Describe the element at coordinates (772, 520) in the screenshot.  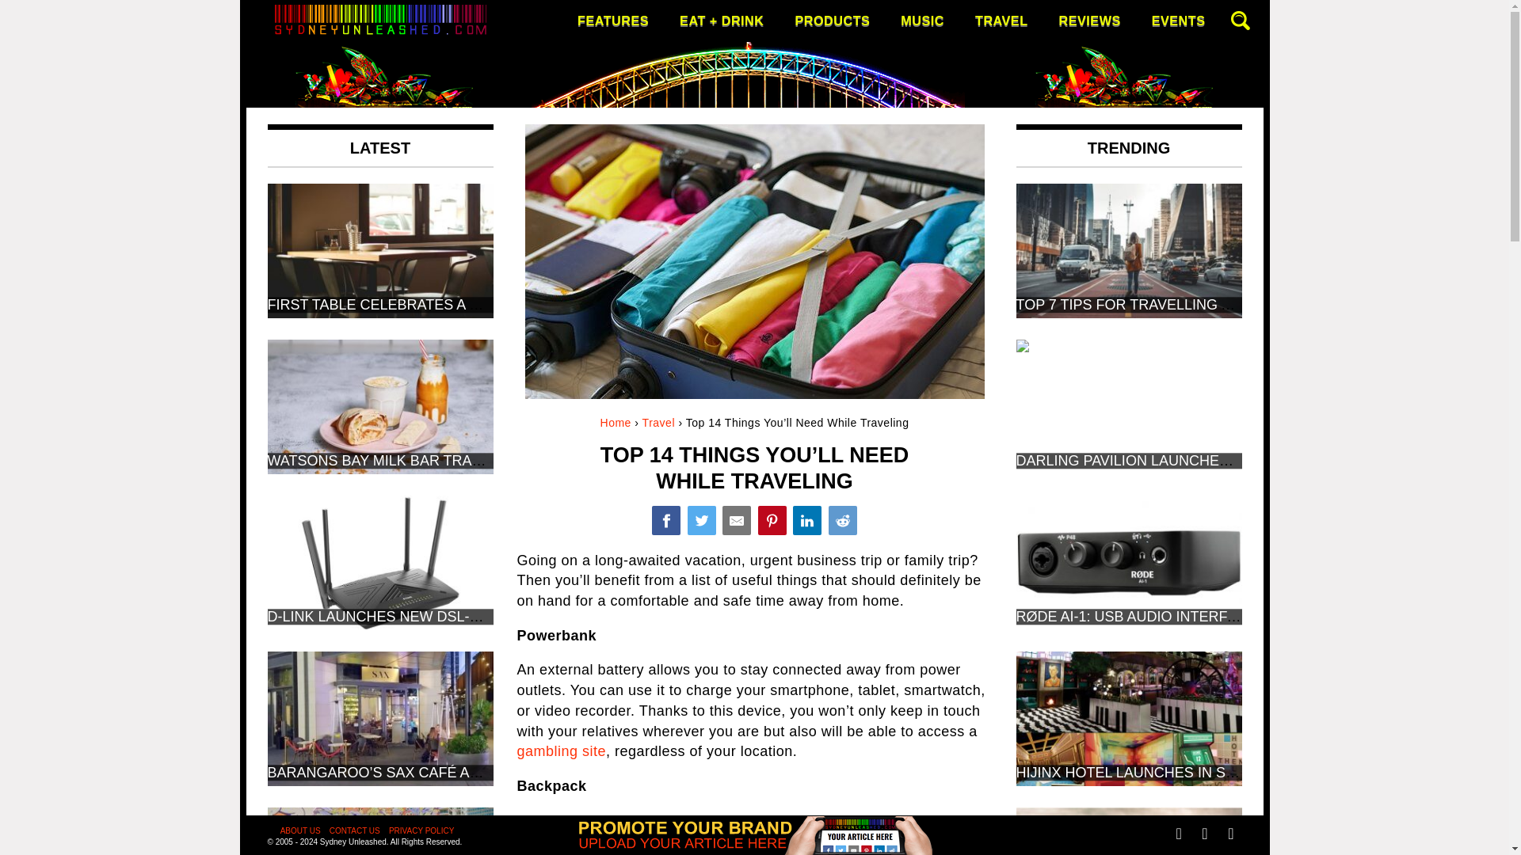
I see `Pinterest` at that location.